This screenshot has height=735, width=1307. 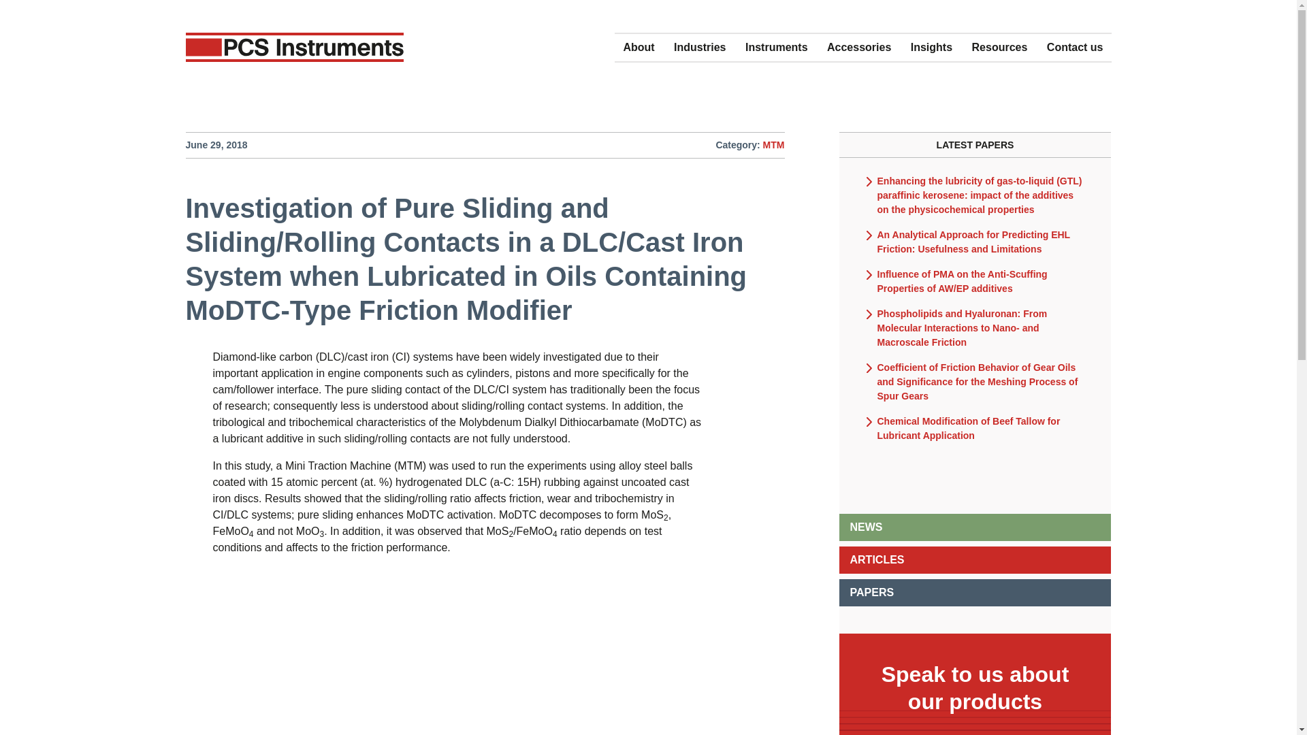 What do you see at coordinates (776, 47) in the screenshot?
I see `Instruments` at bounding box center [776, 47].